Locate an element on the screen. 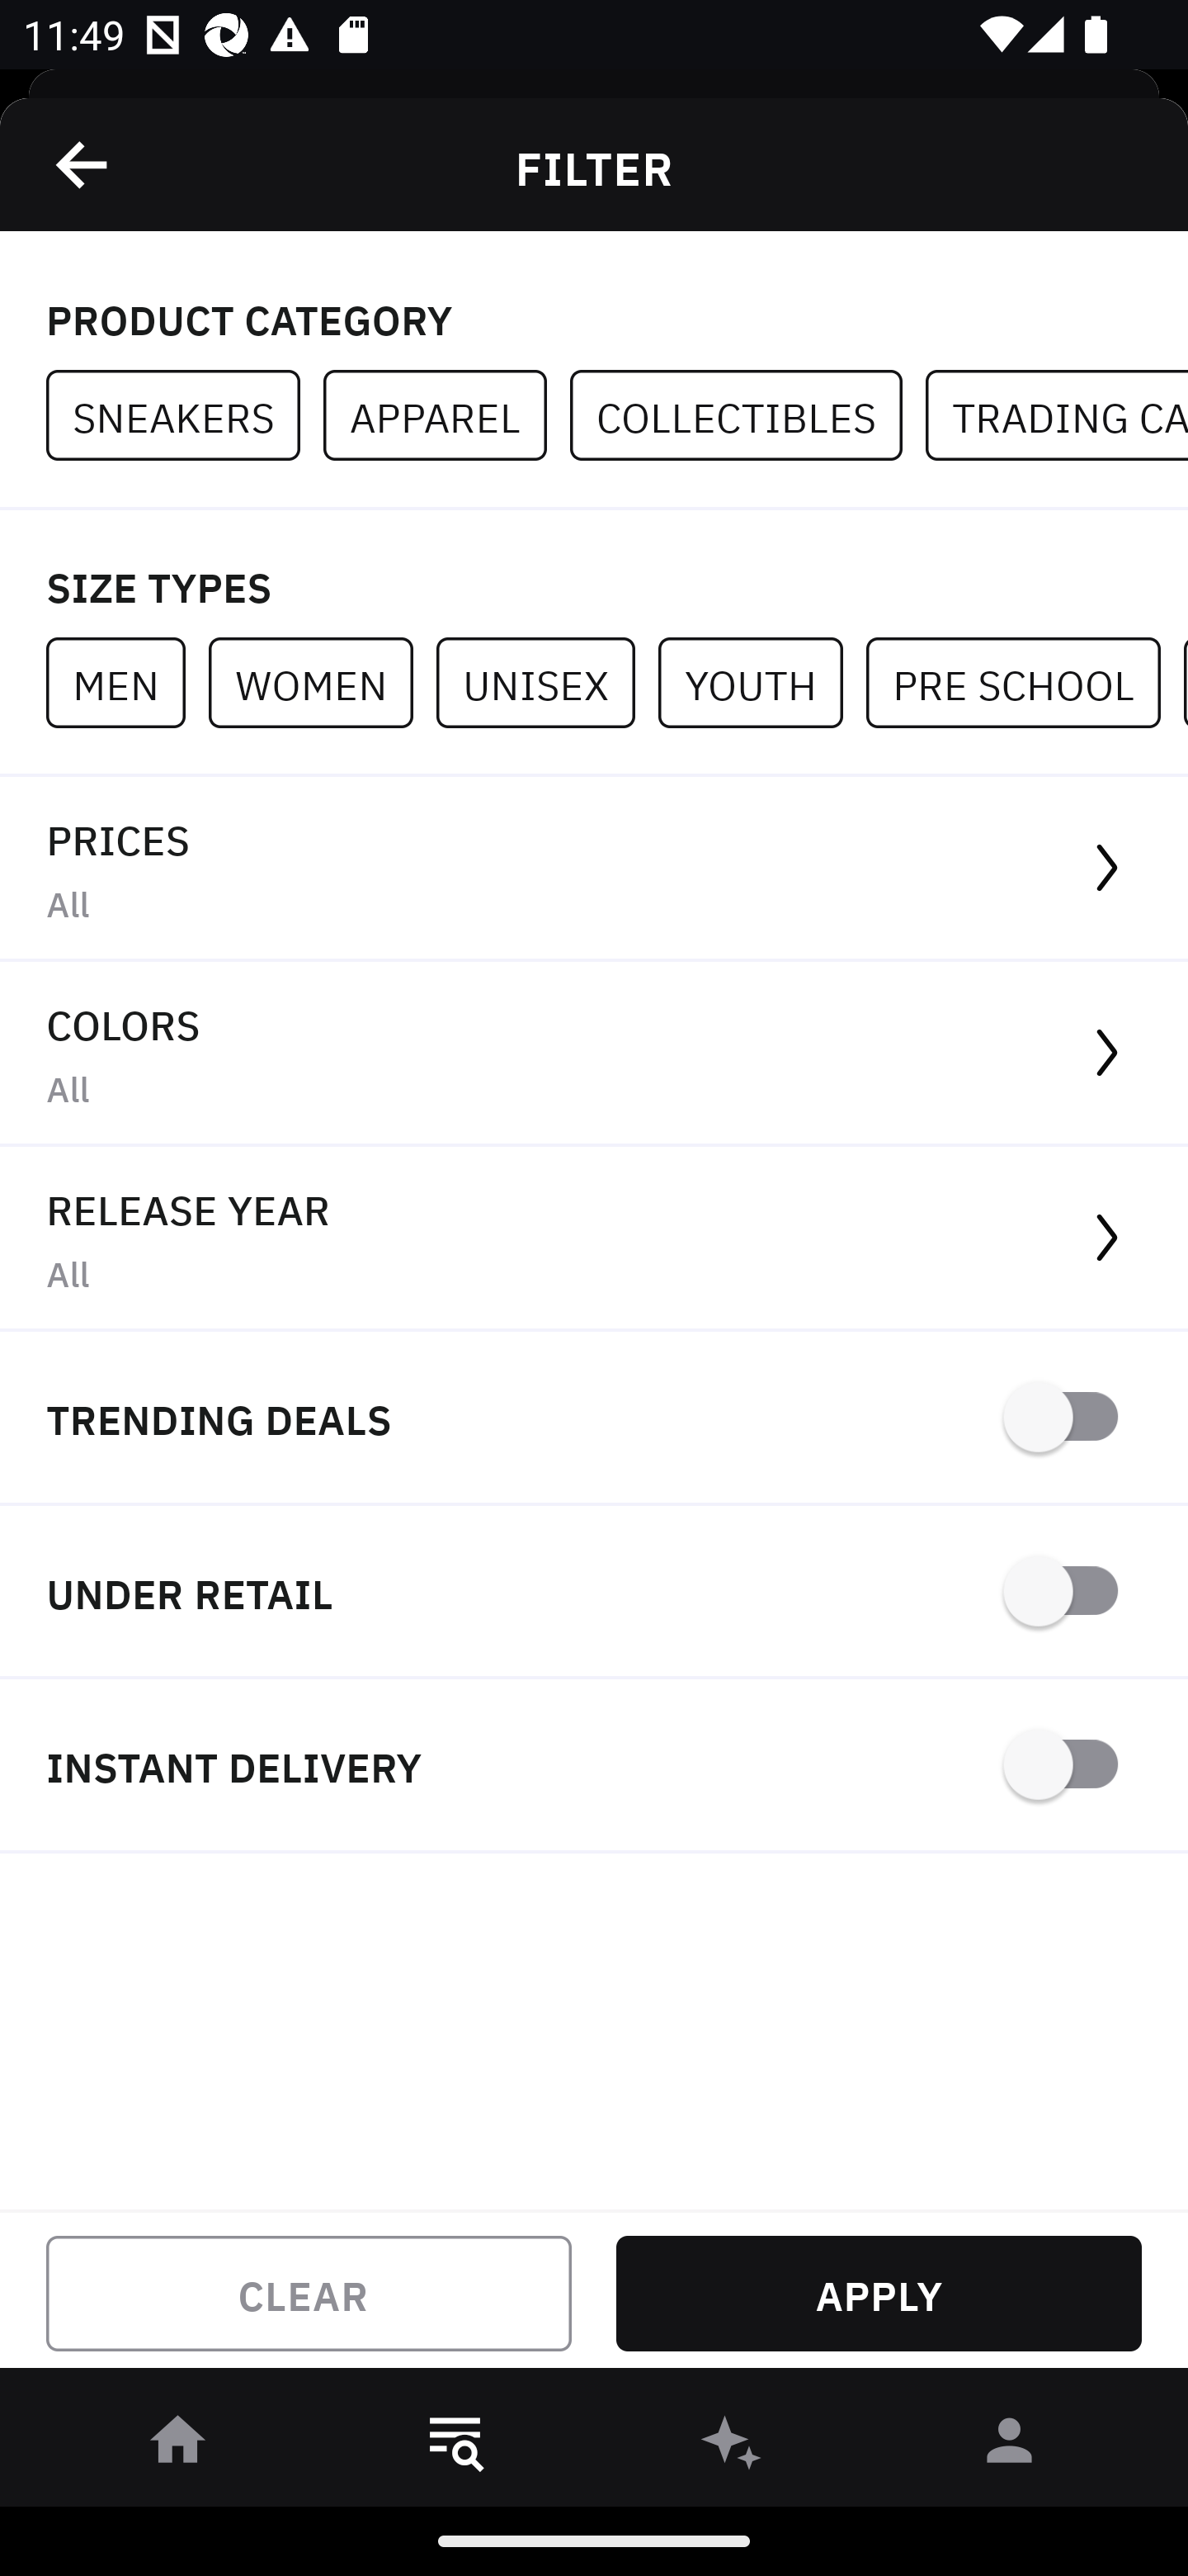 Image resolution: width=1188 pixels, height=2576 pixels. APPLY is located at coordinates (879, 2294).